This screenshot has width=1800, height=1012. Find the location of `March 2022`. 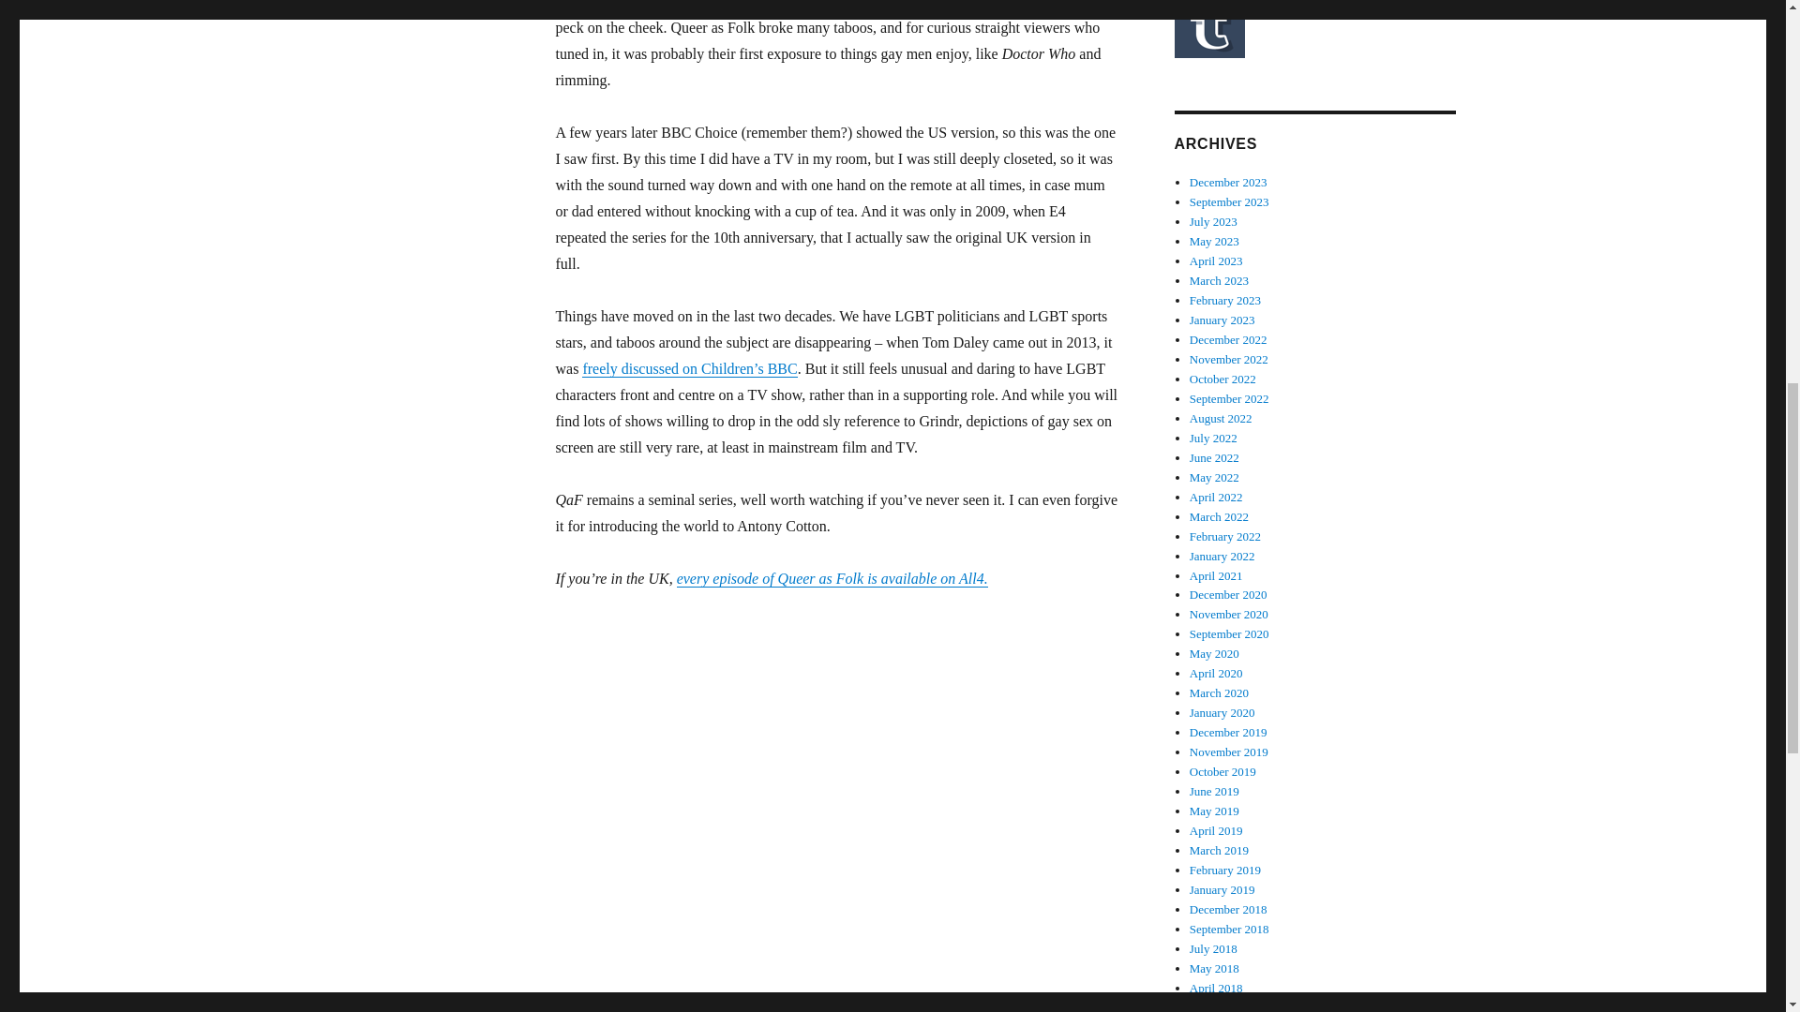

March 2022 is located at coordinates (1219, 517).